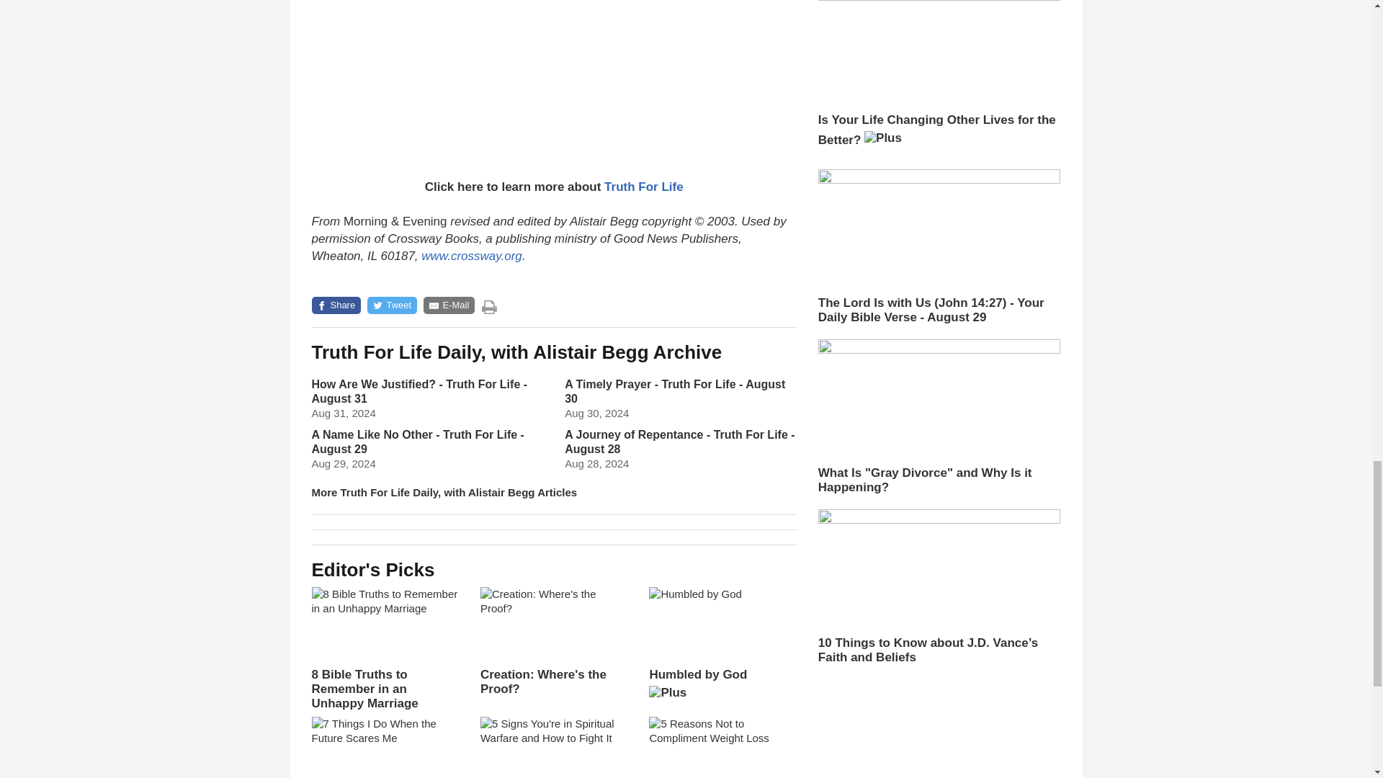  I want to click on 5 Reasons Not to Compliment Weight Loss, so click(722, 747).